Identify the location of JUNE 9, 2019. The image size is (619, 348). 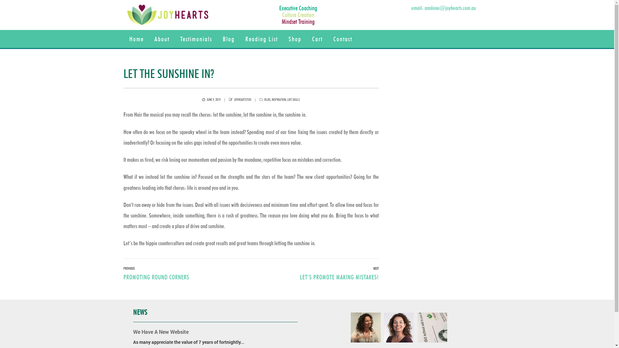
(213, 100).